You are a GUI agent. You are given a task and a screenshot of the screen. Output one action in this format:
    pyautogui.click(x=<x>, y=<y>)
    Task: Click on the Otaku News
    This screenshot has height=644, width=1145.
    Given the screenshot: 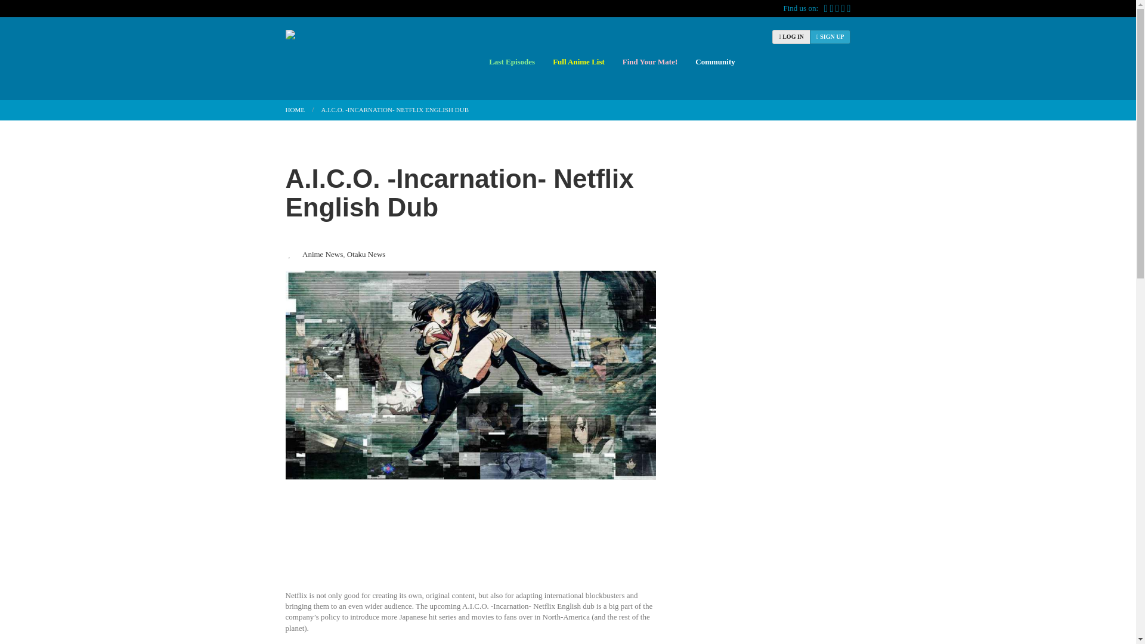 What is the action you would take?
    pyautogui.click(x=366, y=255)
    